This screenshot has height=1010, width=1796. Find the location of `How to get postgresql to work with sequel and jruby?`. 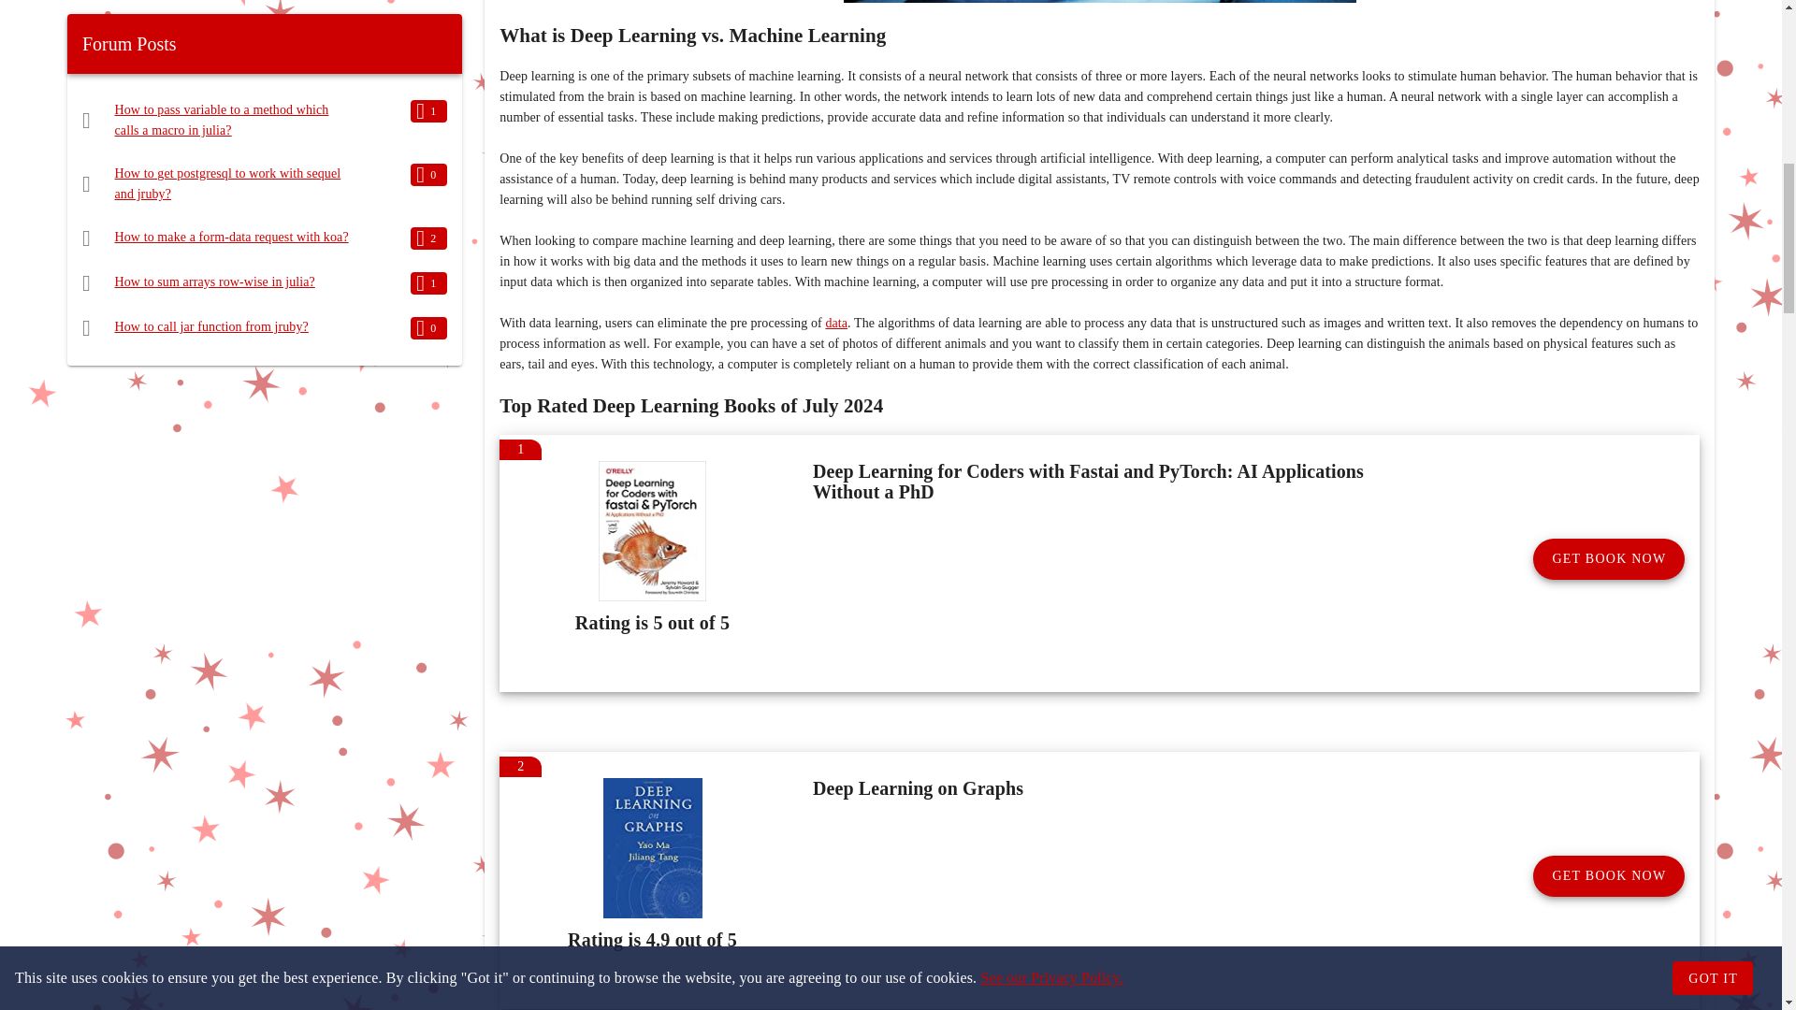

How to get postgresql to work with sequel and jruby? is located at coordinates (227, 183).